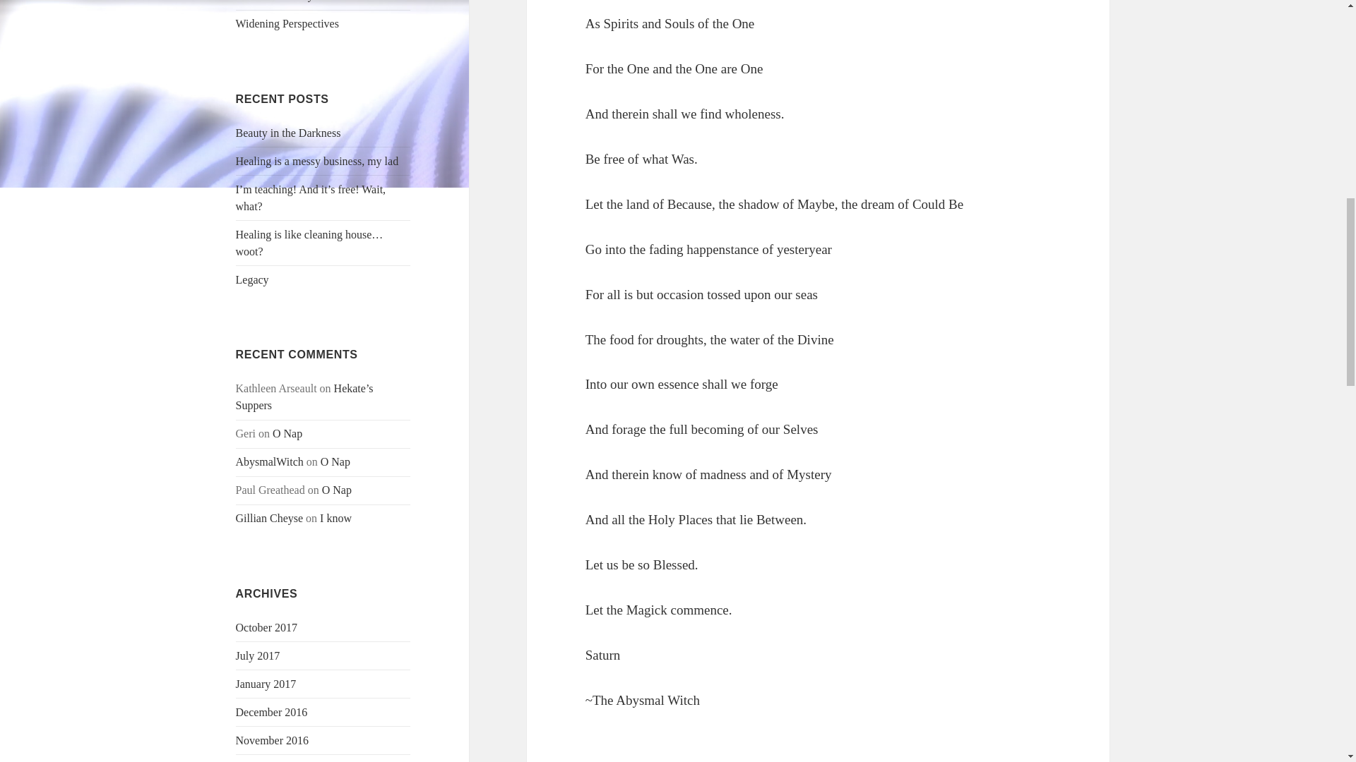 This screenshot has height=762, width=1356. What do you see at coordinates (258, 656) in the screenshot?
I see `July 2017` at bounding box center [258, 656].